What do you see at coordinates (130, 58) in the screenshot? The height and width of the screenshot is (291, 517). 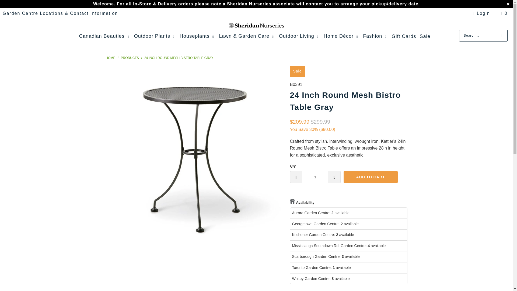 I see `Products` at bounding box center [130, 58].